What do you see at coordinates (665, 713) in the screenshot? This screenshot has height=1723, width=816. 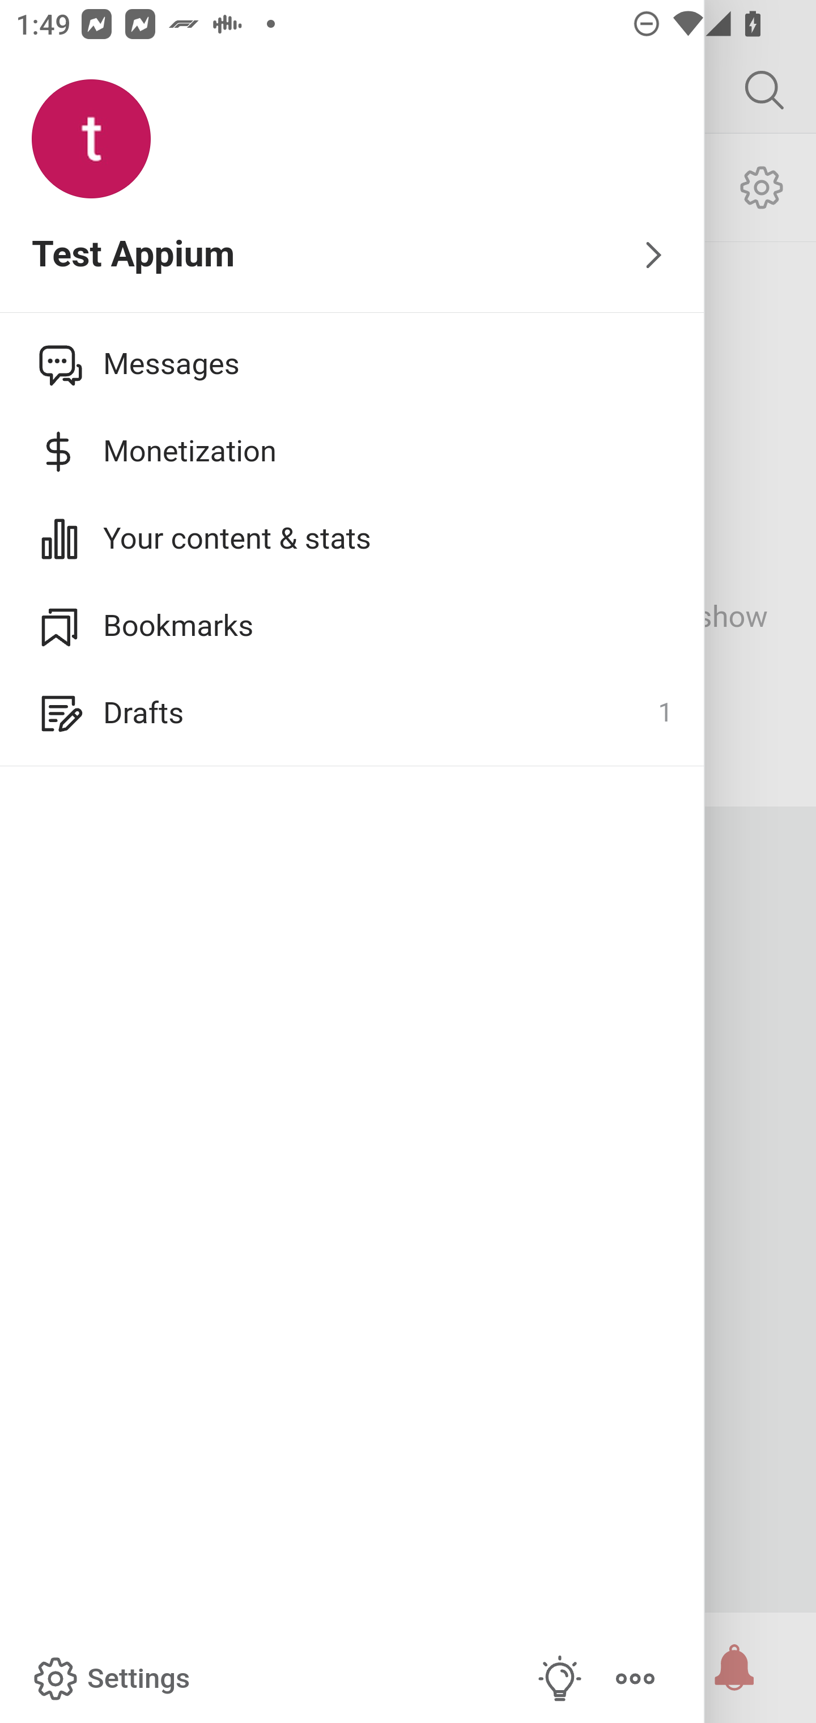 I see `1` at bounding box center [665, 713].